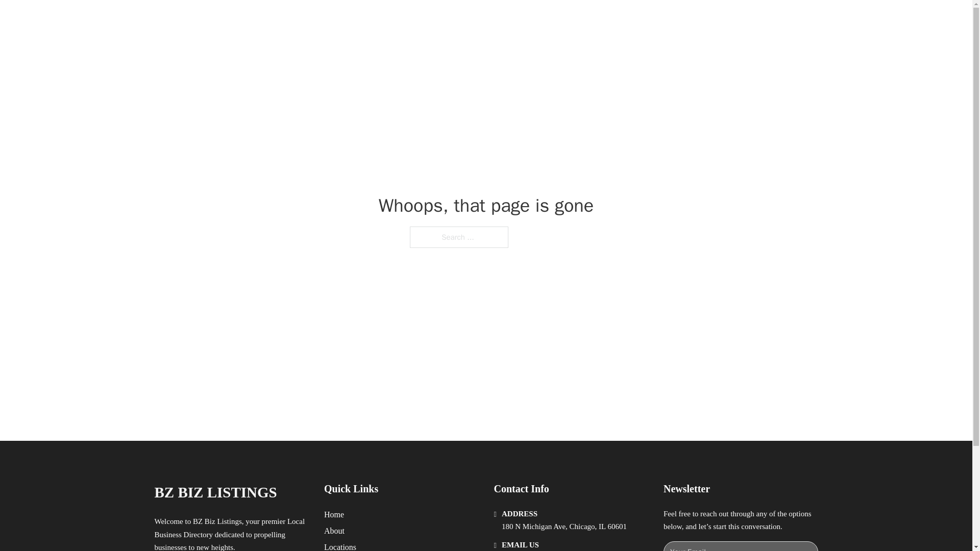 The height and width of the screenshot is (551, 980). I want to click on About, so click(334, 531).